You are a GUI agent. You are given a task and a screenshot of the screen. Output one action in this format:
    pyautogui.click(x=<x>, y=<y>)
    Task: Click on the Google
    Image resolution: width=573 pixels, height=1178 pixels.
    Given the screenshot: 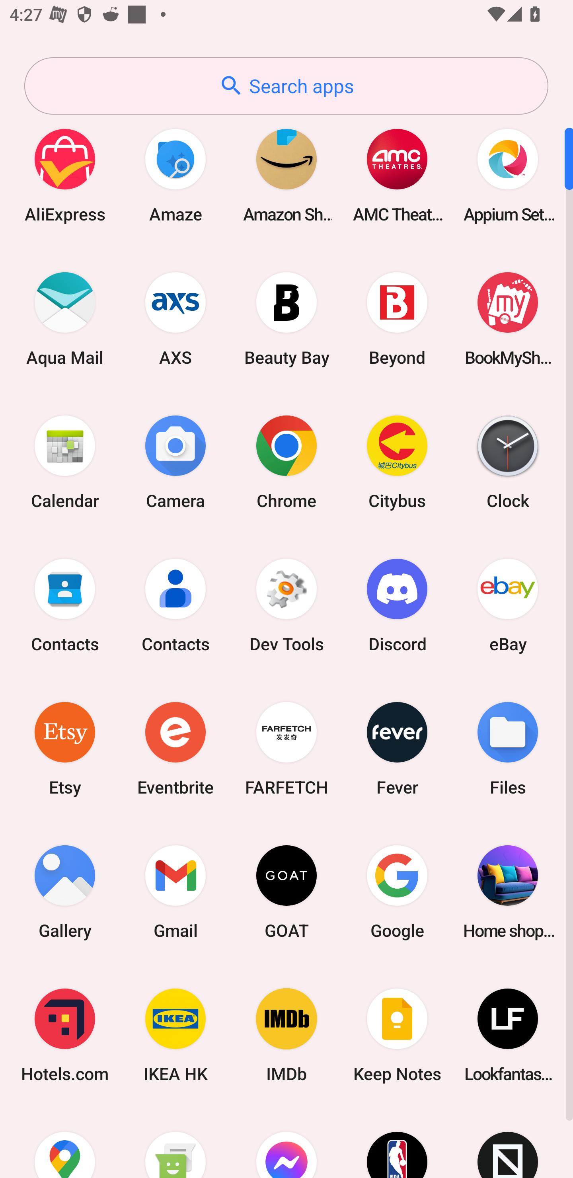 What is the action you would take?
    pyautogui.click(x=397, y=891)
    